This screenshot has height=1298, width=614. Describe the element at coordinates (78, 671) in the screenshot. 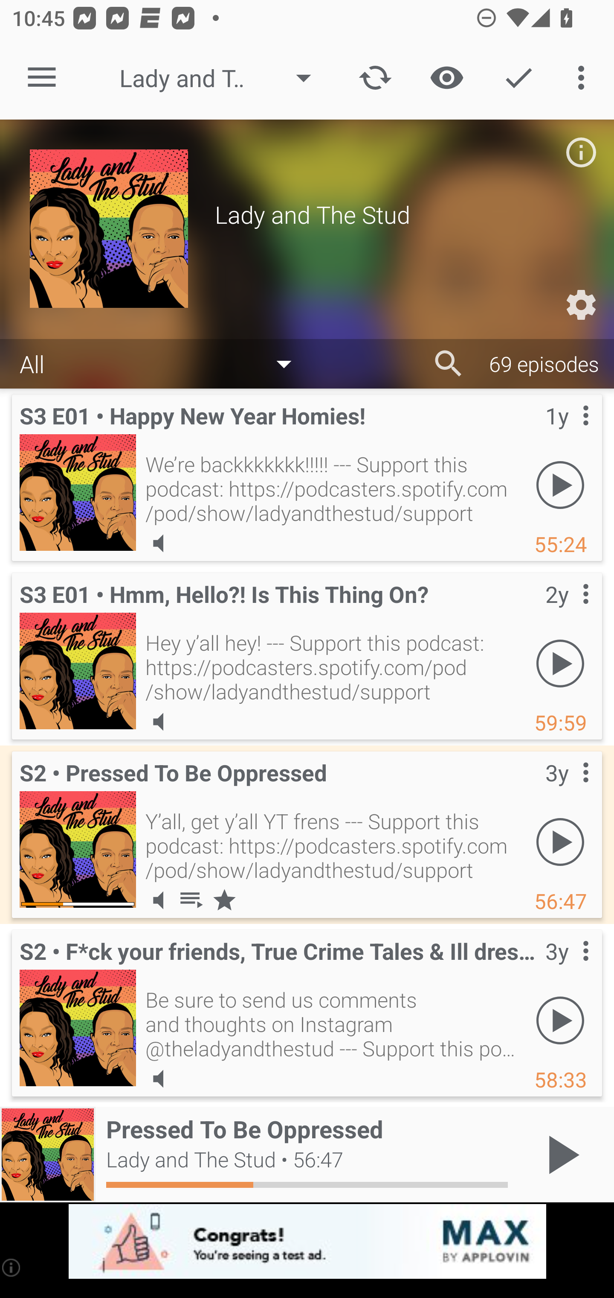

I see `Hmm, Hello?! Is This Thing On?` at that location.